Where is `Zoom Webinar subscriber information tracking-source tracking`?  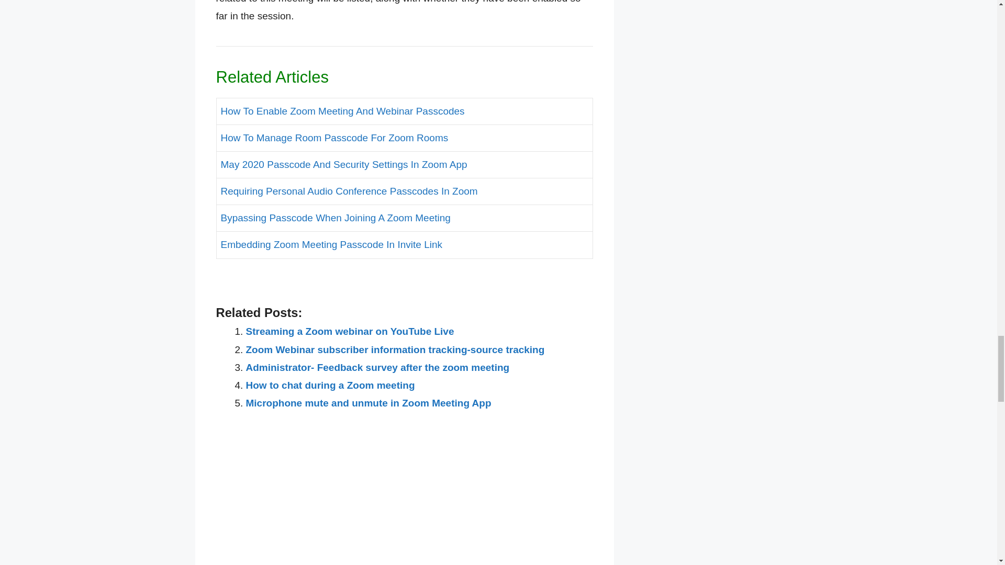
Zoom Webinar subscriber information tracking-source tracking is located at coordinates (395, 349).